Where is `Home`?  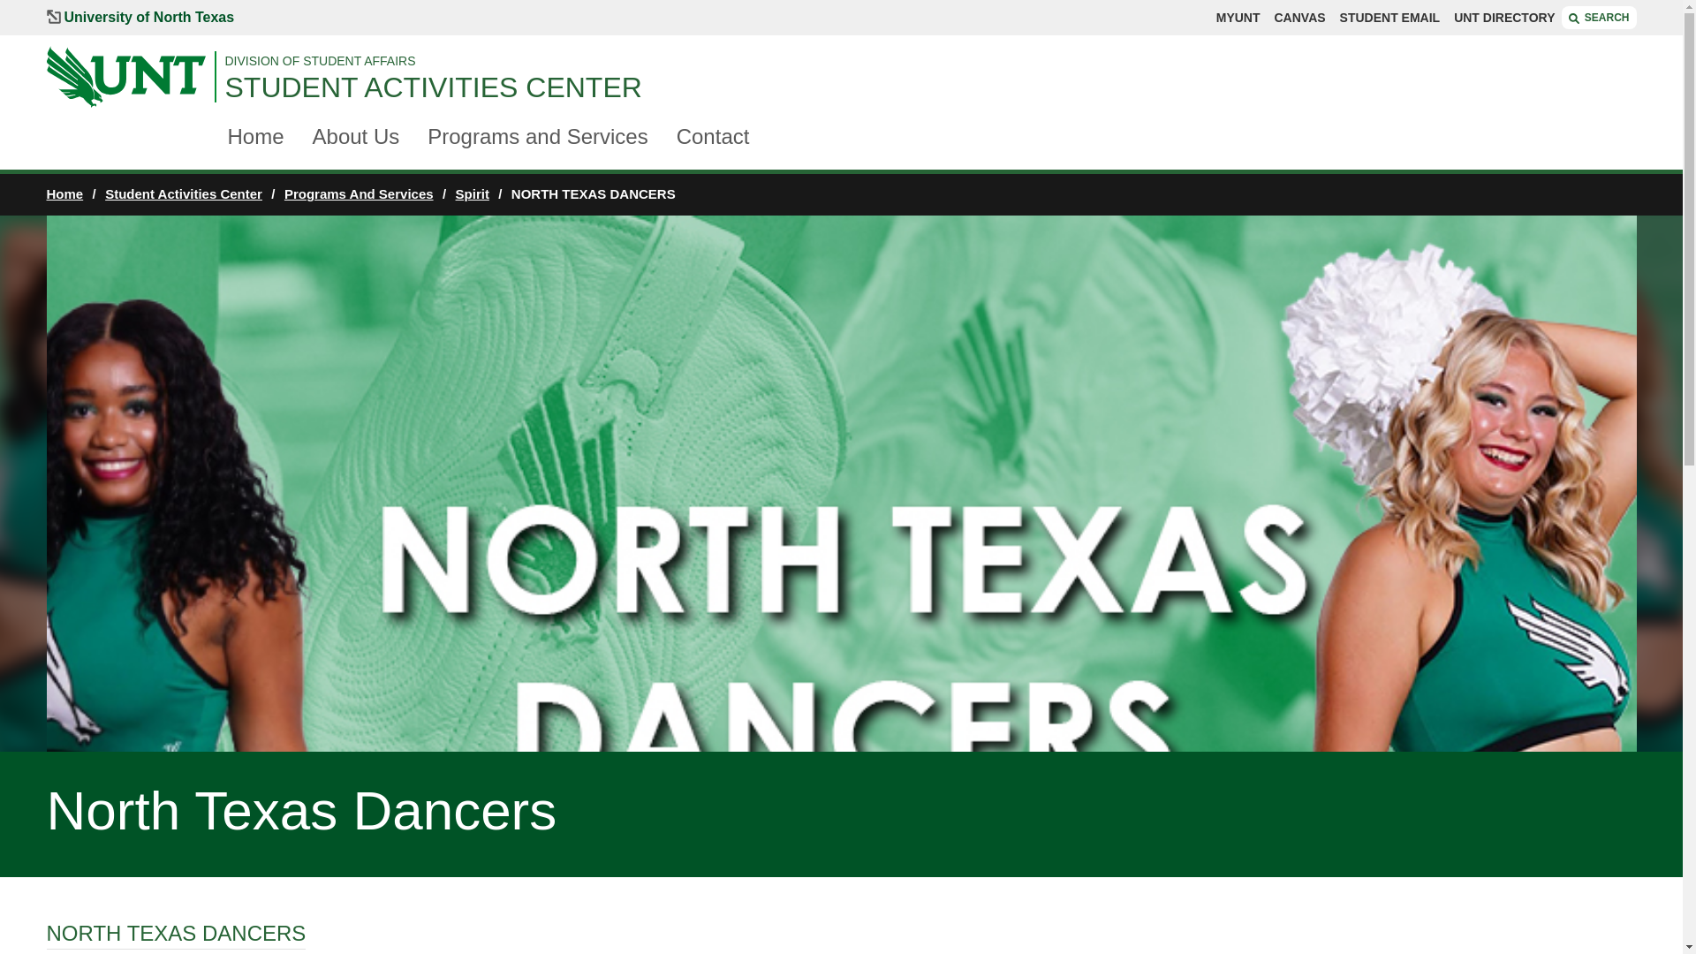
Home is located at coordinates (64, 193).